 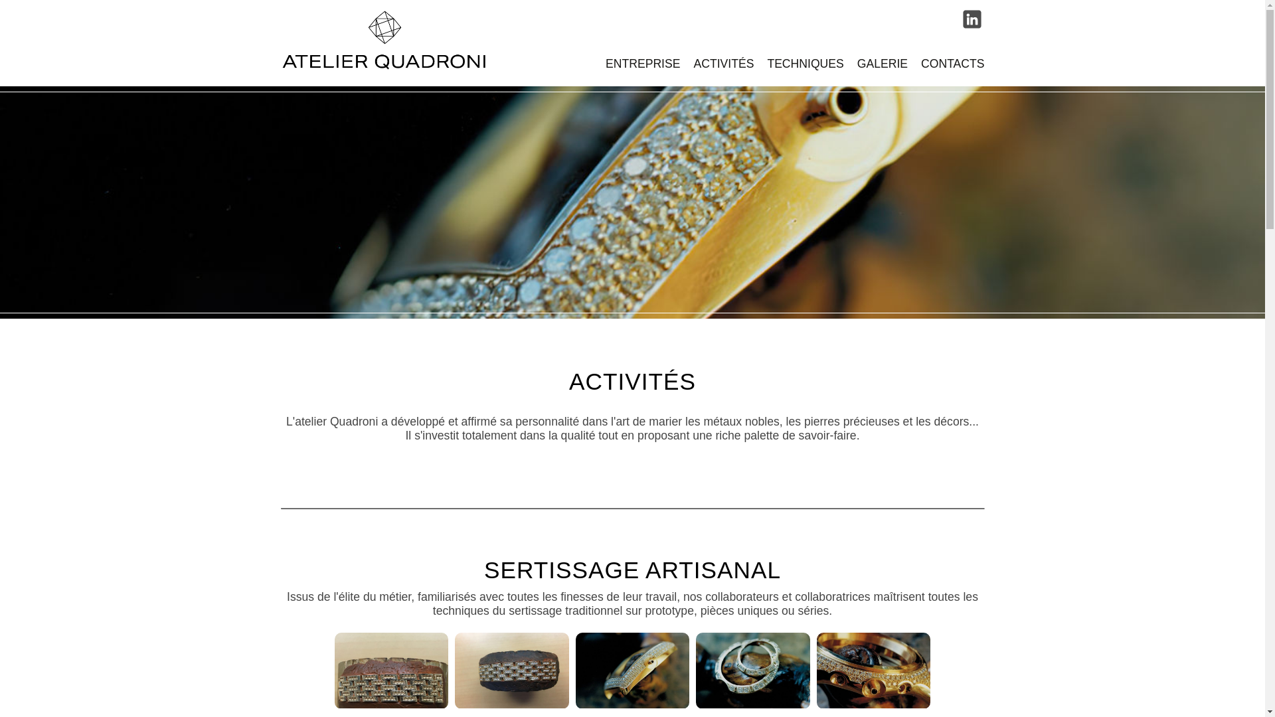 I want to click on ENTREPRISE, so click(x=643, y=64).